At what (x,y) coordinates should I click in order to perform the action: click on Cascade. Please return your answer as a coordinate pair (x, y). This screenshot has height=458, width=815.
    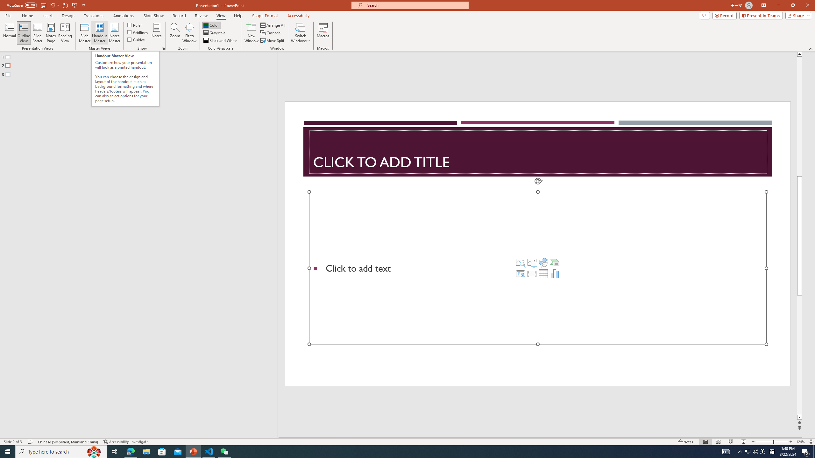
    Looking at the image, I should click on (271, 33).